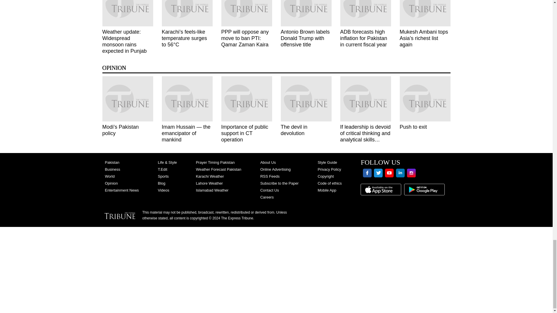 The width and height of the screenshot is (557, 313). Describe the element at coordinates (306, 13) in the screenshot. I see `antonio brown labels donald trump with offensive title` at that location.